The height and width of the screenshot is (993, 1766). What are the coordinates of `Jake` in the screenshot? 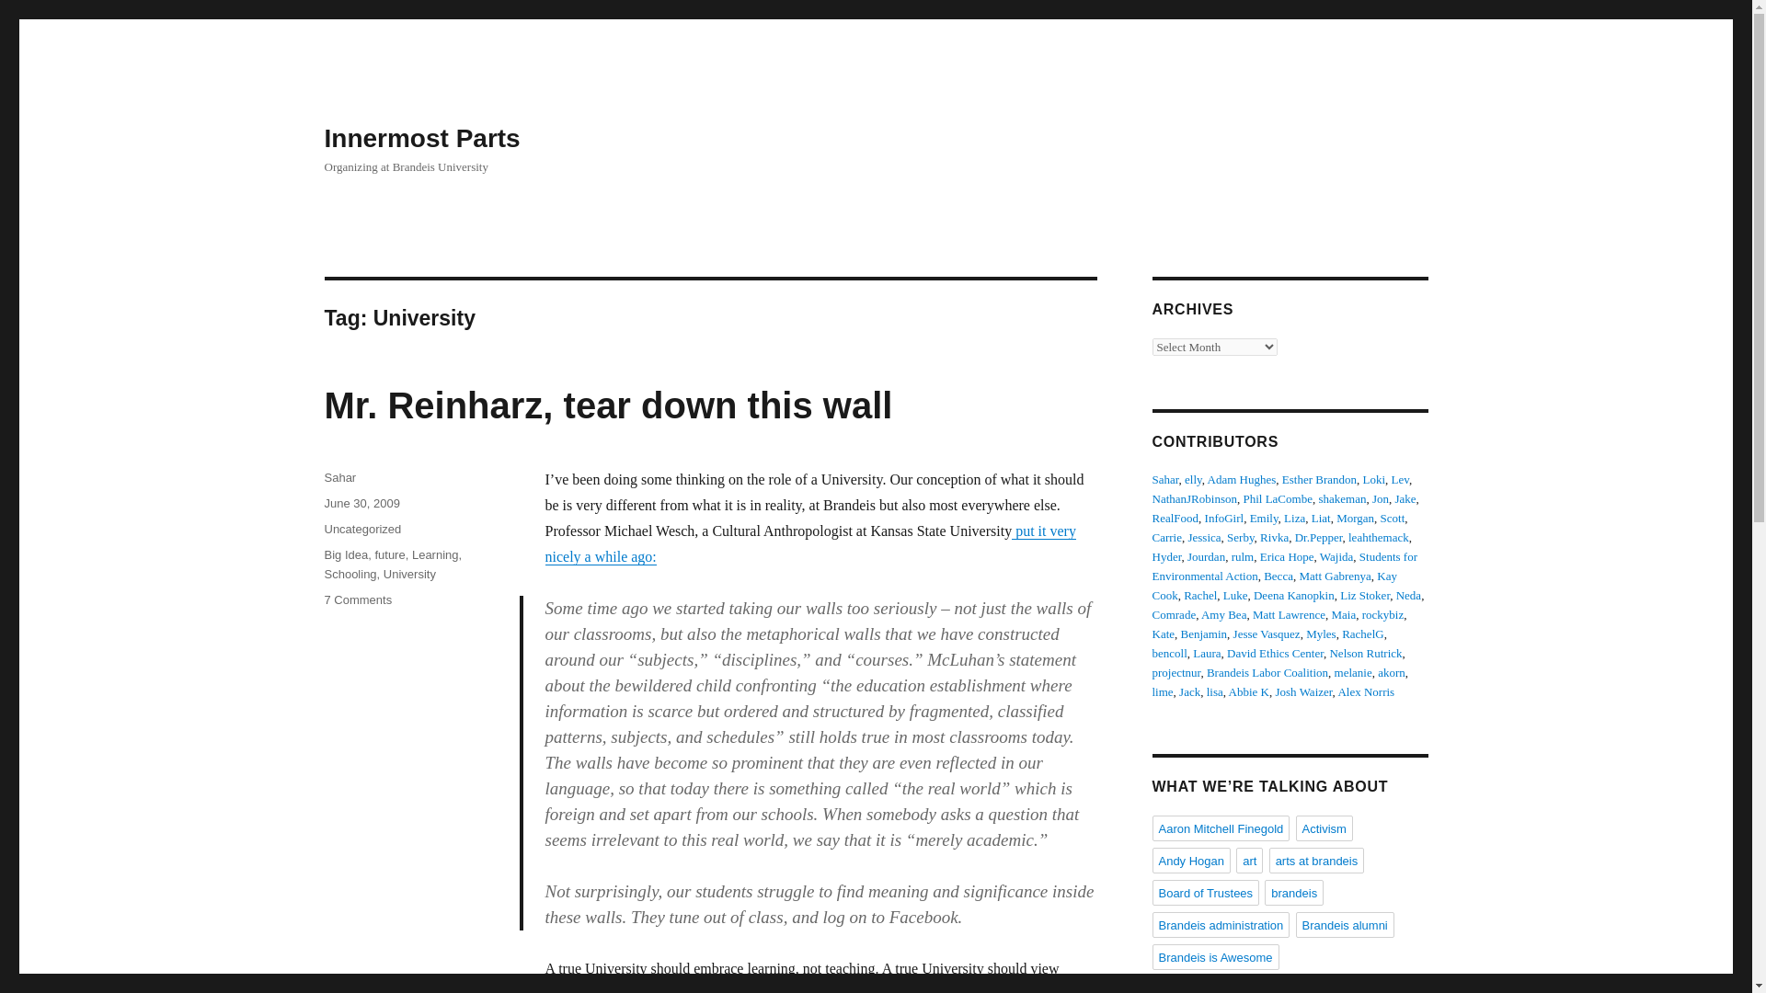 It's located at (1405, 498).